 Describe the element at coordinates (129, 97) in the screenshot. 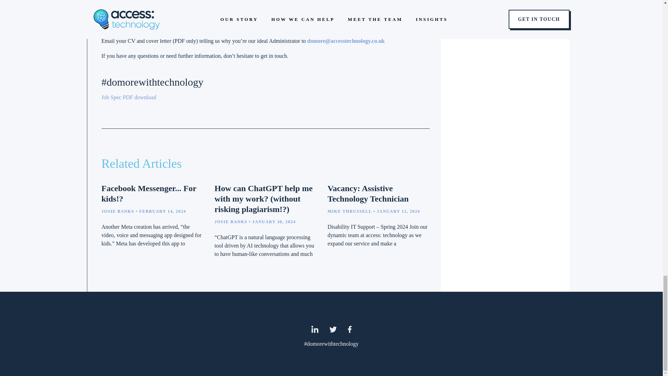

I see `Job Spec PDF download` at that location.